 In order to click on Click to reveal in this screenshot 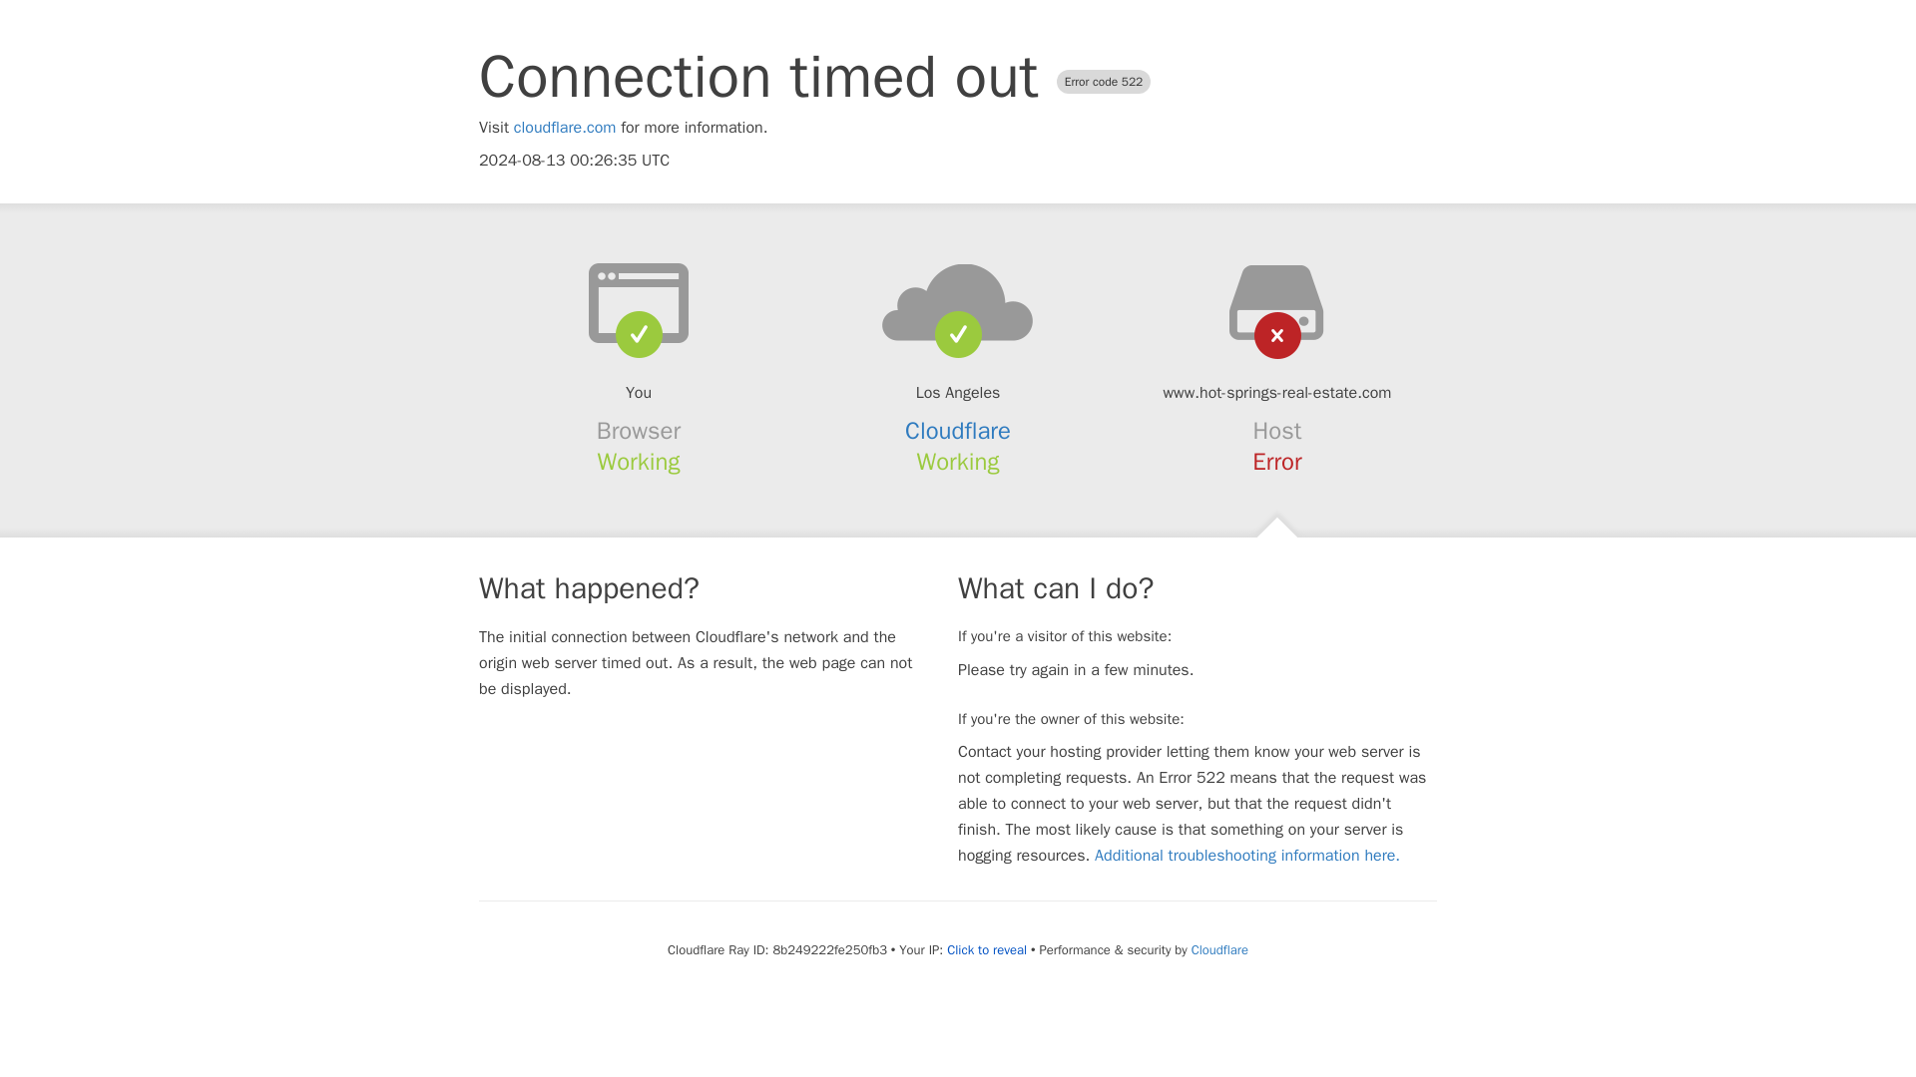, I will do `click(986, 949)`.